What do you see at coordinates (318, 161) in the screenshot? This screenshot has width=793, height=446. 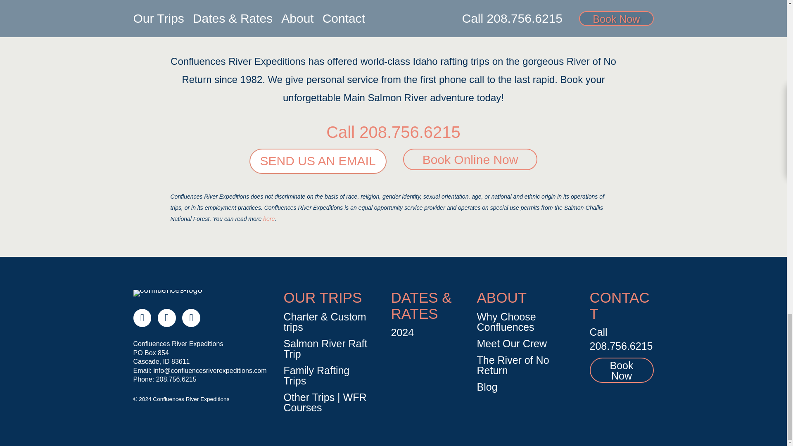 I see `SEND US AN EMAIL` at bounding box center [318, 161].